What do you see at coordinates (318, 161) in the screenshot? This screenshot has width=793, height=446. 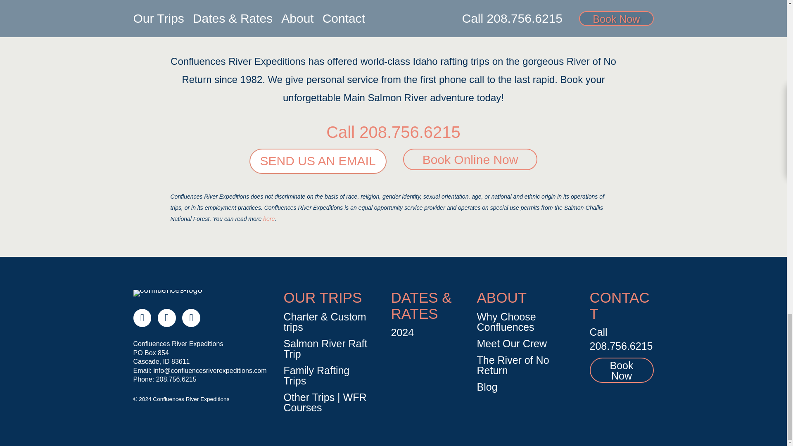 I see `SEND US AN EMAIL` at bounding box center [318, 161].